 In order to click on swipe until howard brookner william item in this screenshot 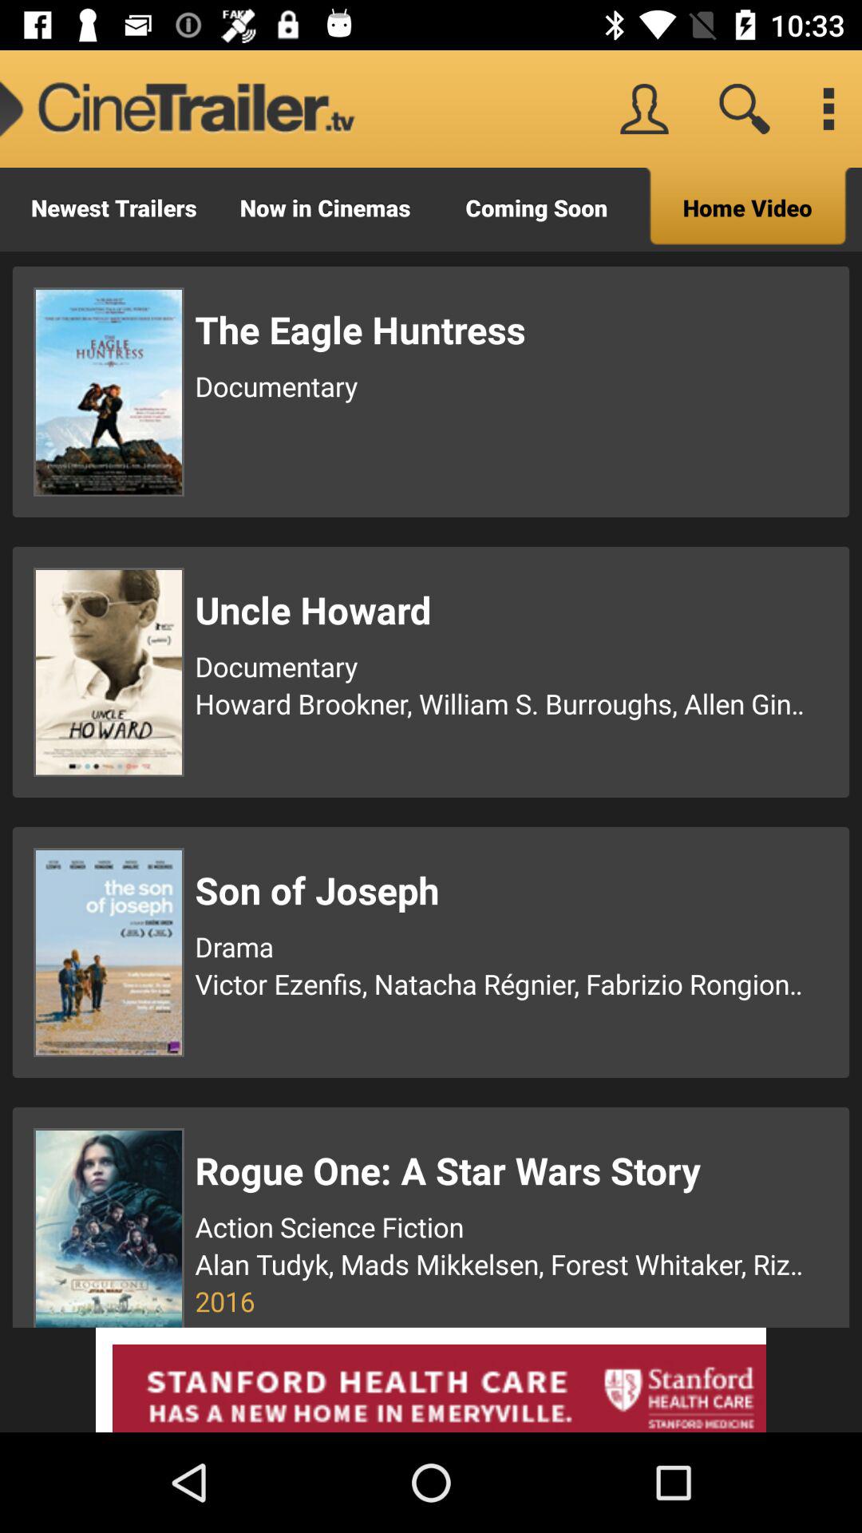, I will do `click(502, 703)`.